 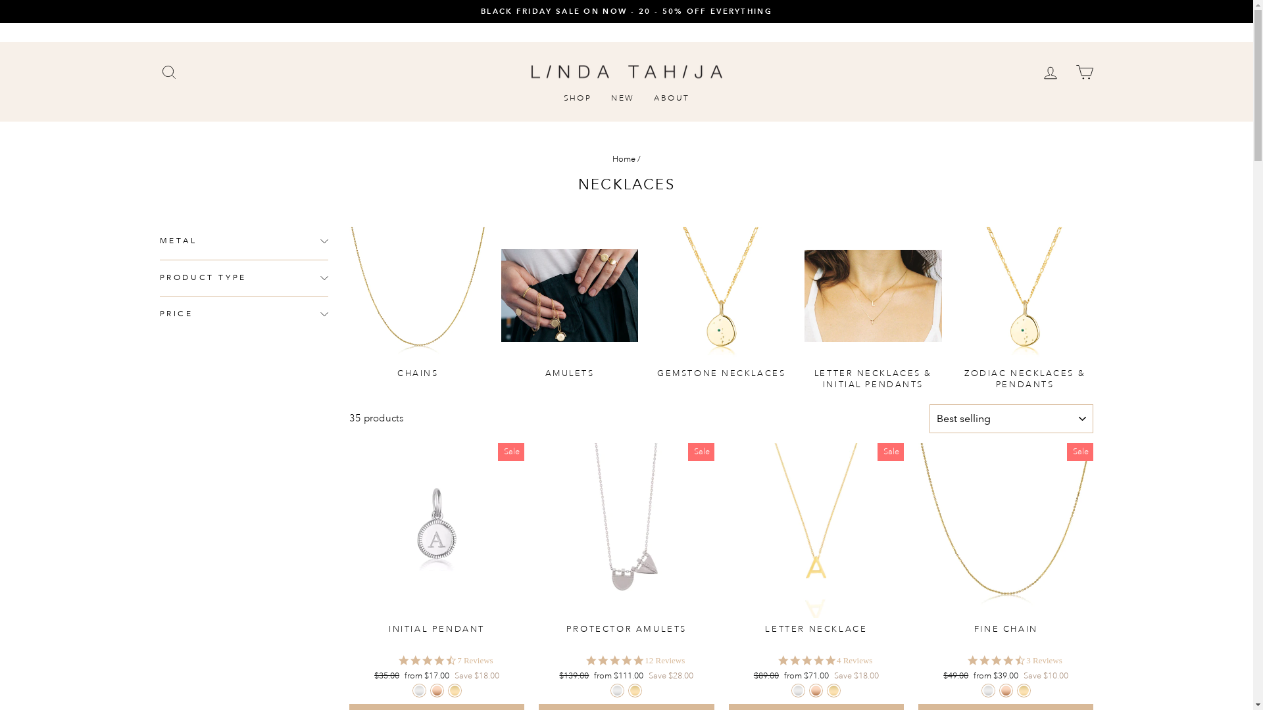 I want to click on Skip to content, so click(x=0, y=0).